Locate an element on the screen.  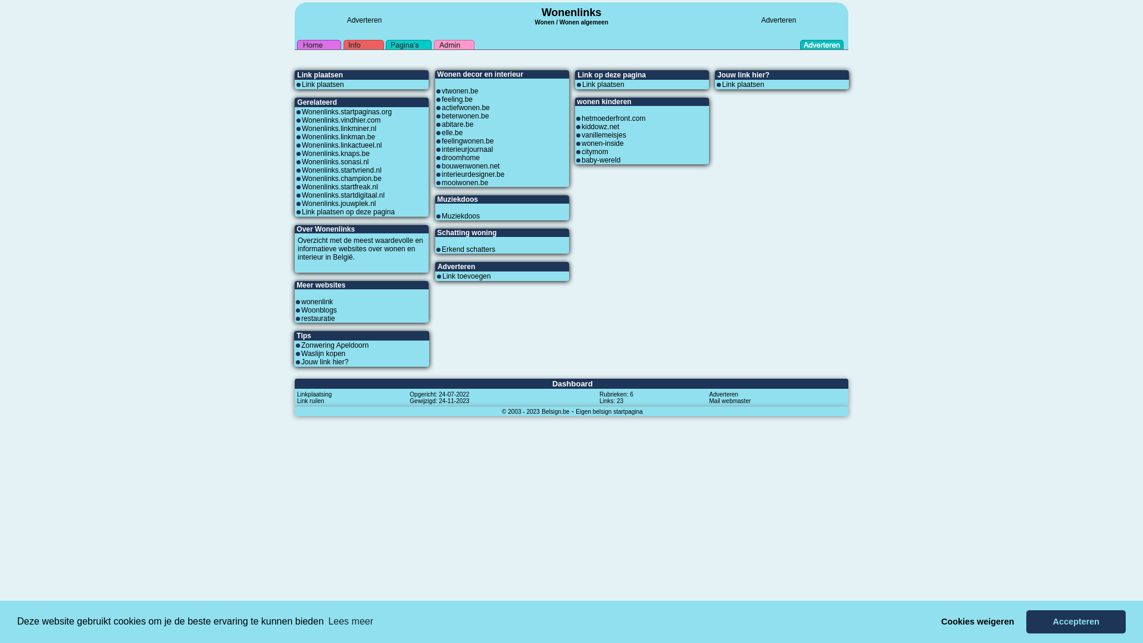
Link plaatsen is located at coordinates (604, 85).